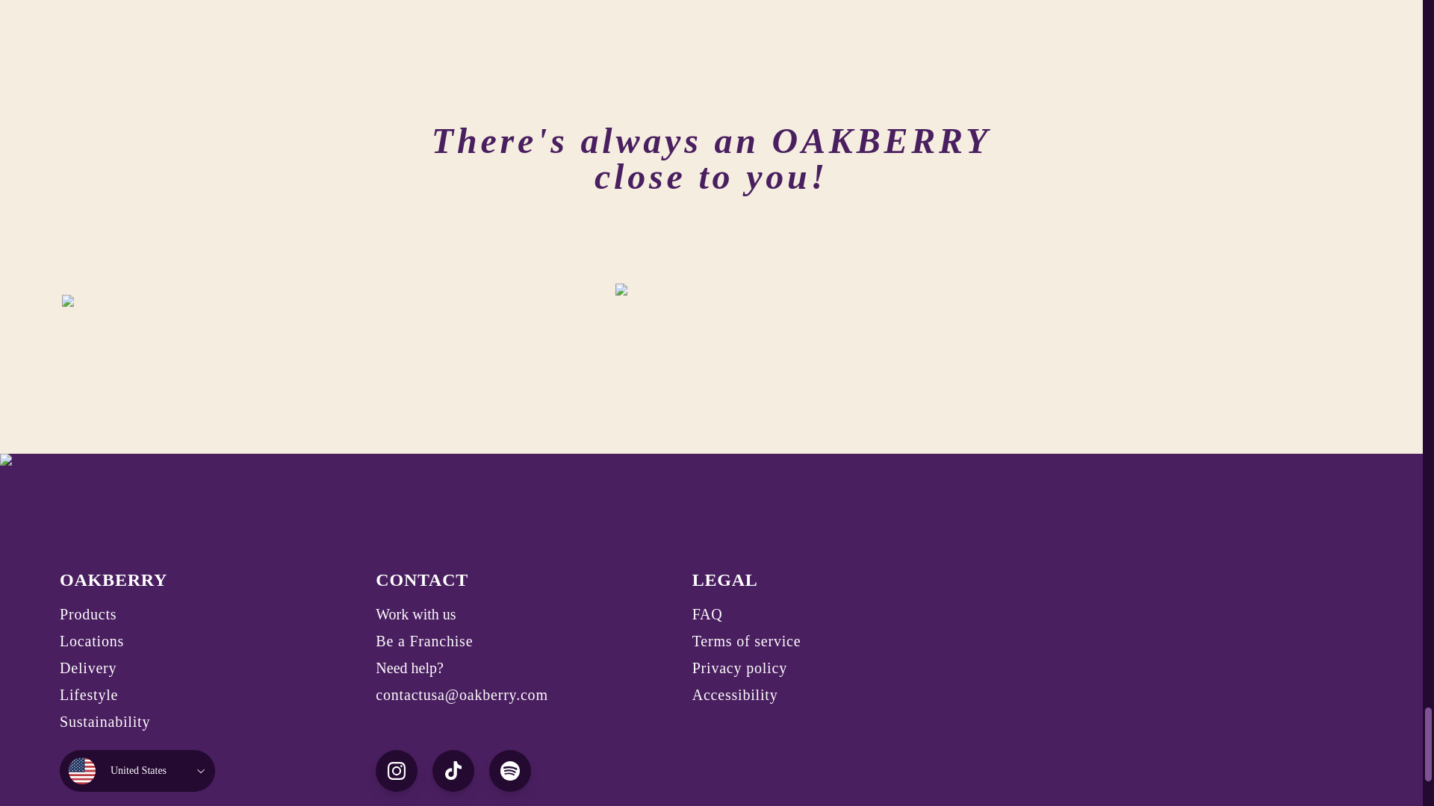  I want to click on Work with us, so click(415, 613).